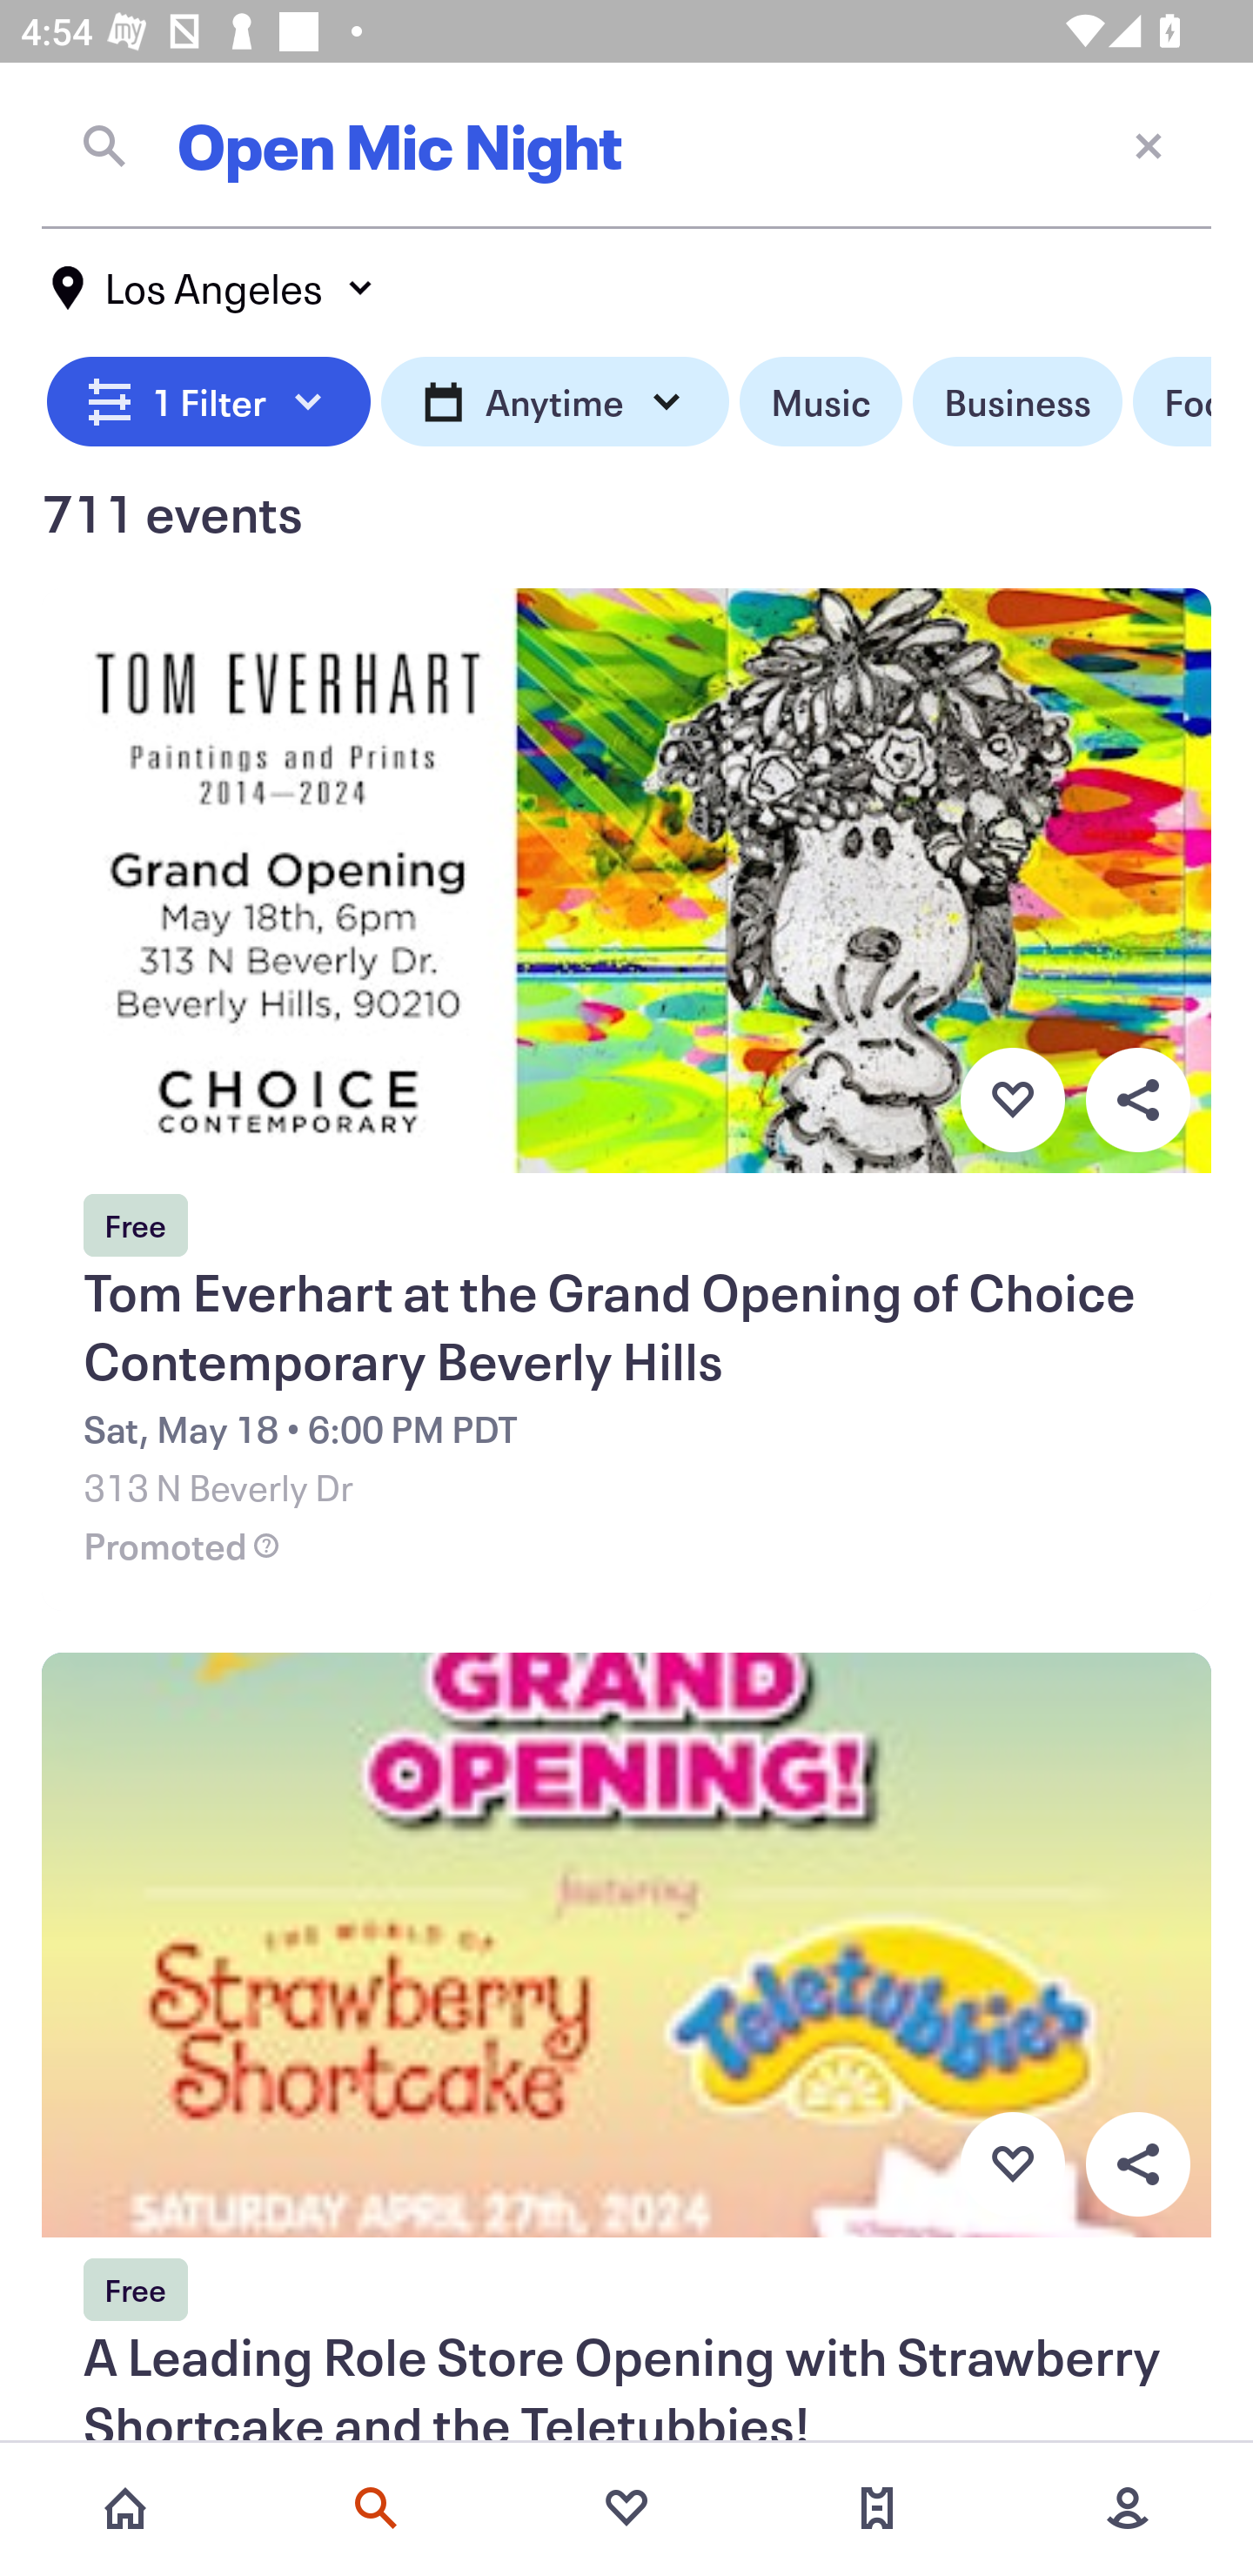  I want to click on Business, so click(1017, 402).